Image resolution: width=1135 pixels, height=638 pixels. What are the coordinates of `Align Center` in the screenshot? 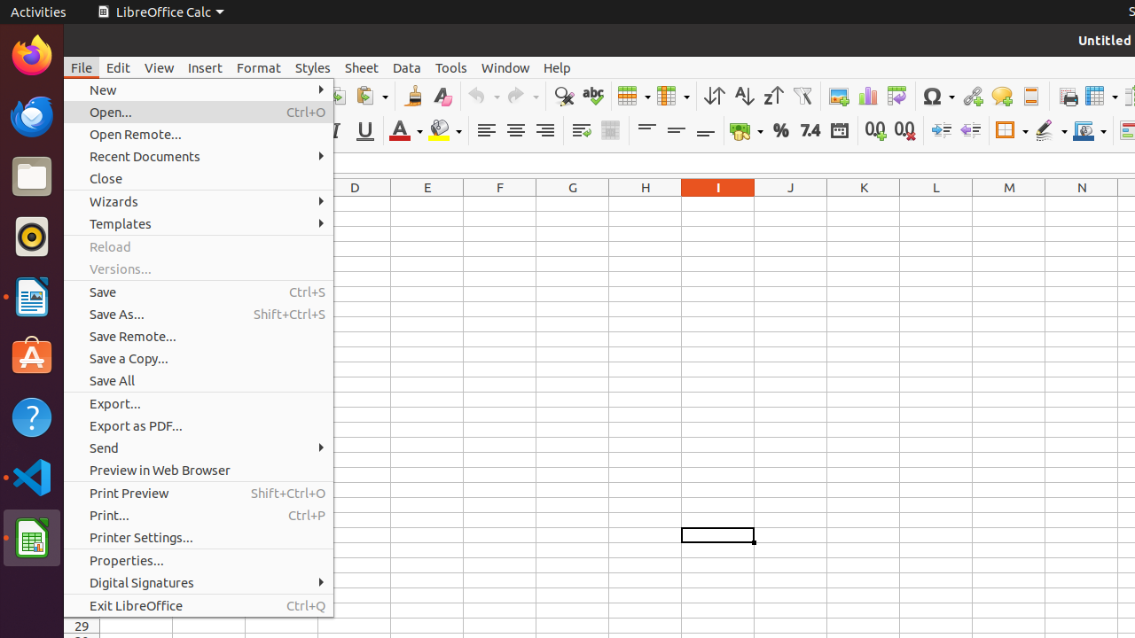 It's located at (516, 131).